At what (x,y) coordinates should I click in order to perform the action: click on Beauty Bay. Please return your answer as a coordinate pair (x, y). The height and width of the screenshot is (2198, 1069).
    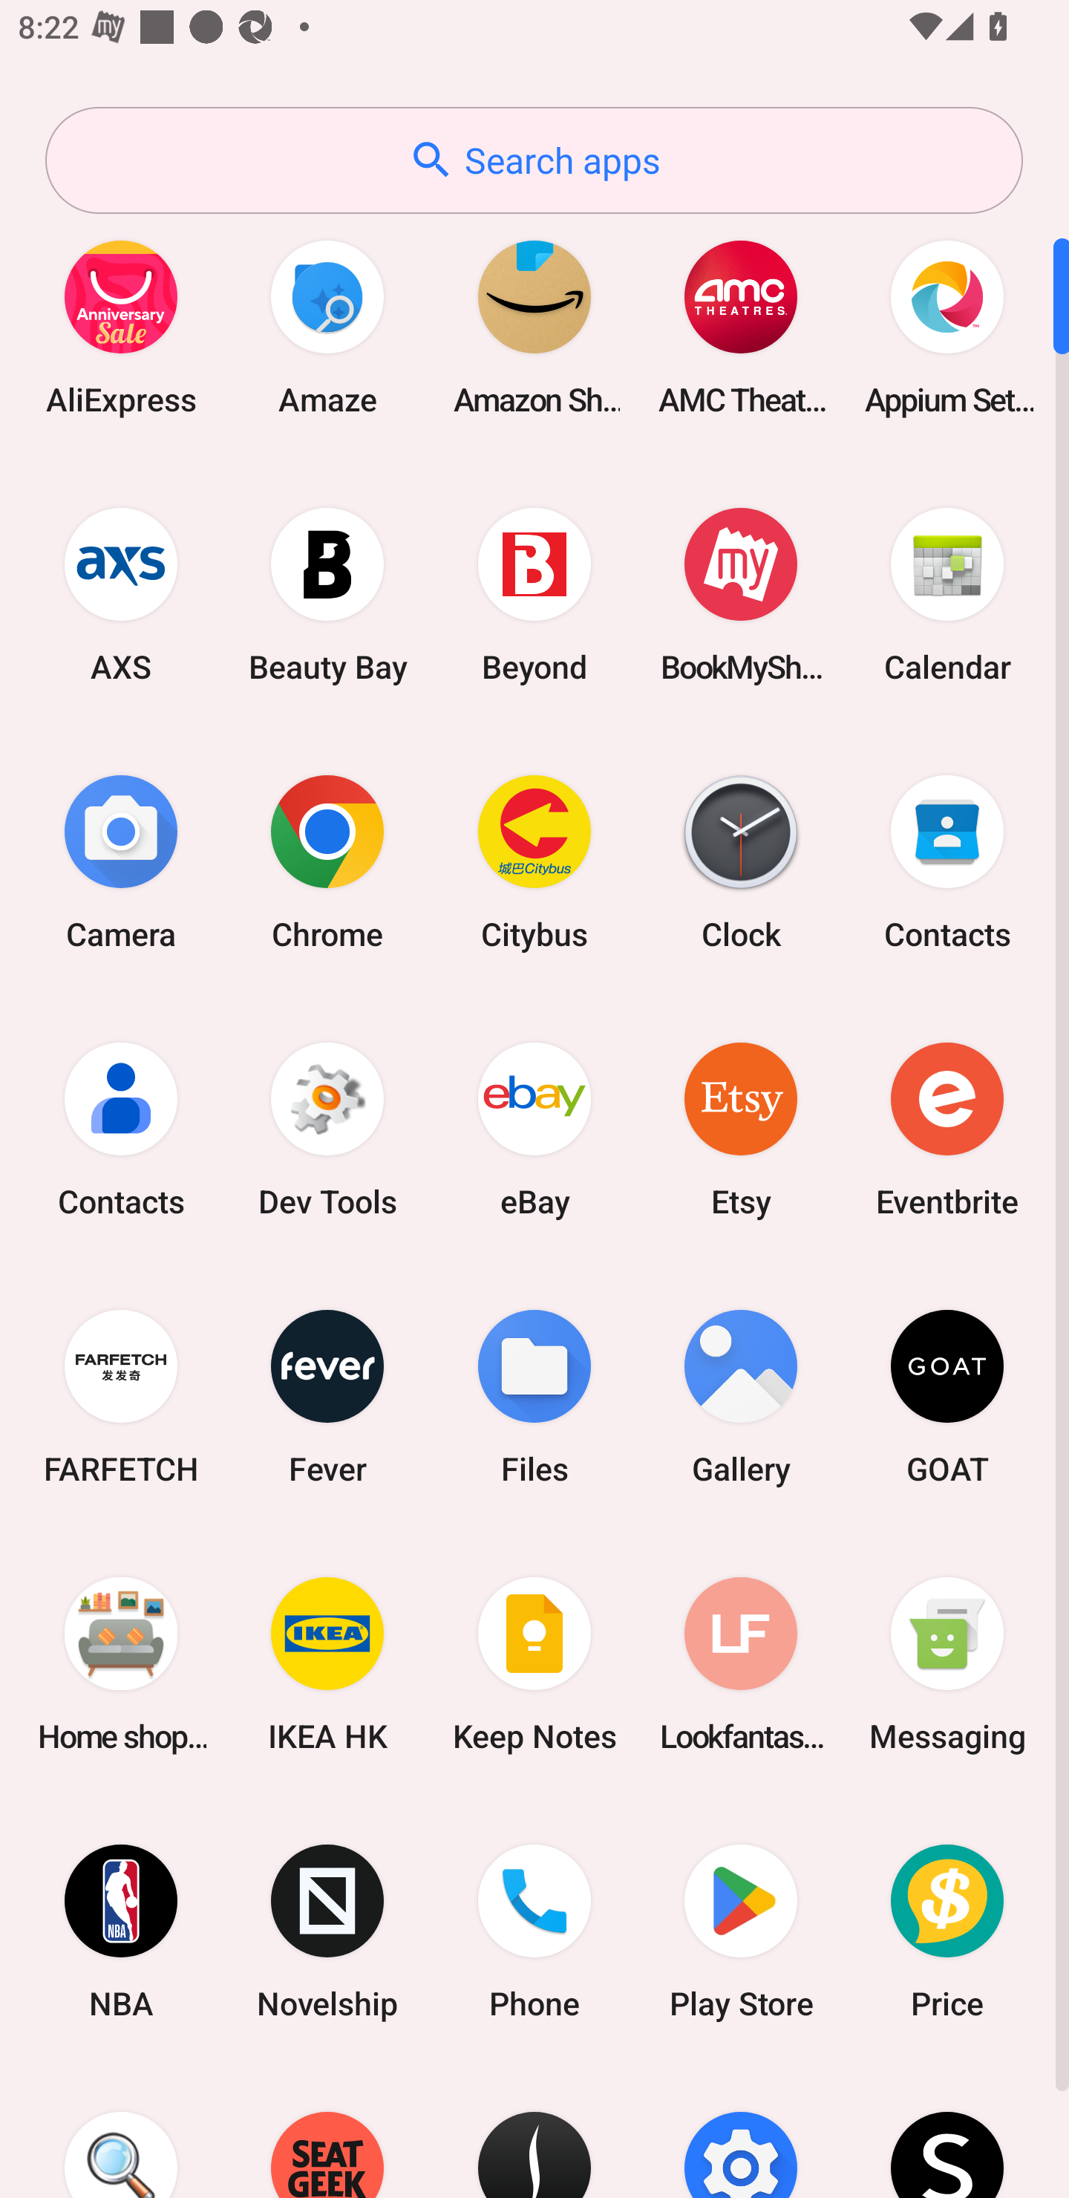
    Looking at the image, I should click on (327, 594).